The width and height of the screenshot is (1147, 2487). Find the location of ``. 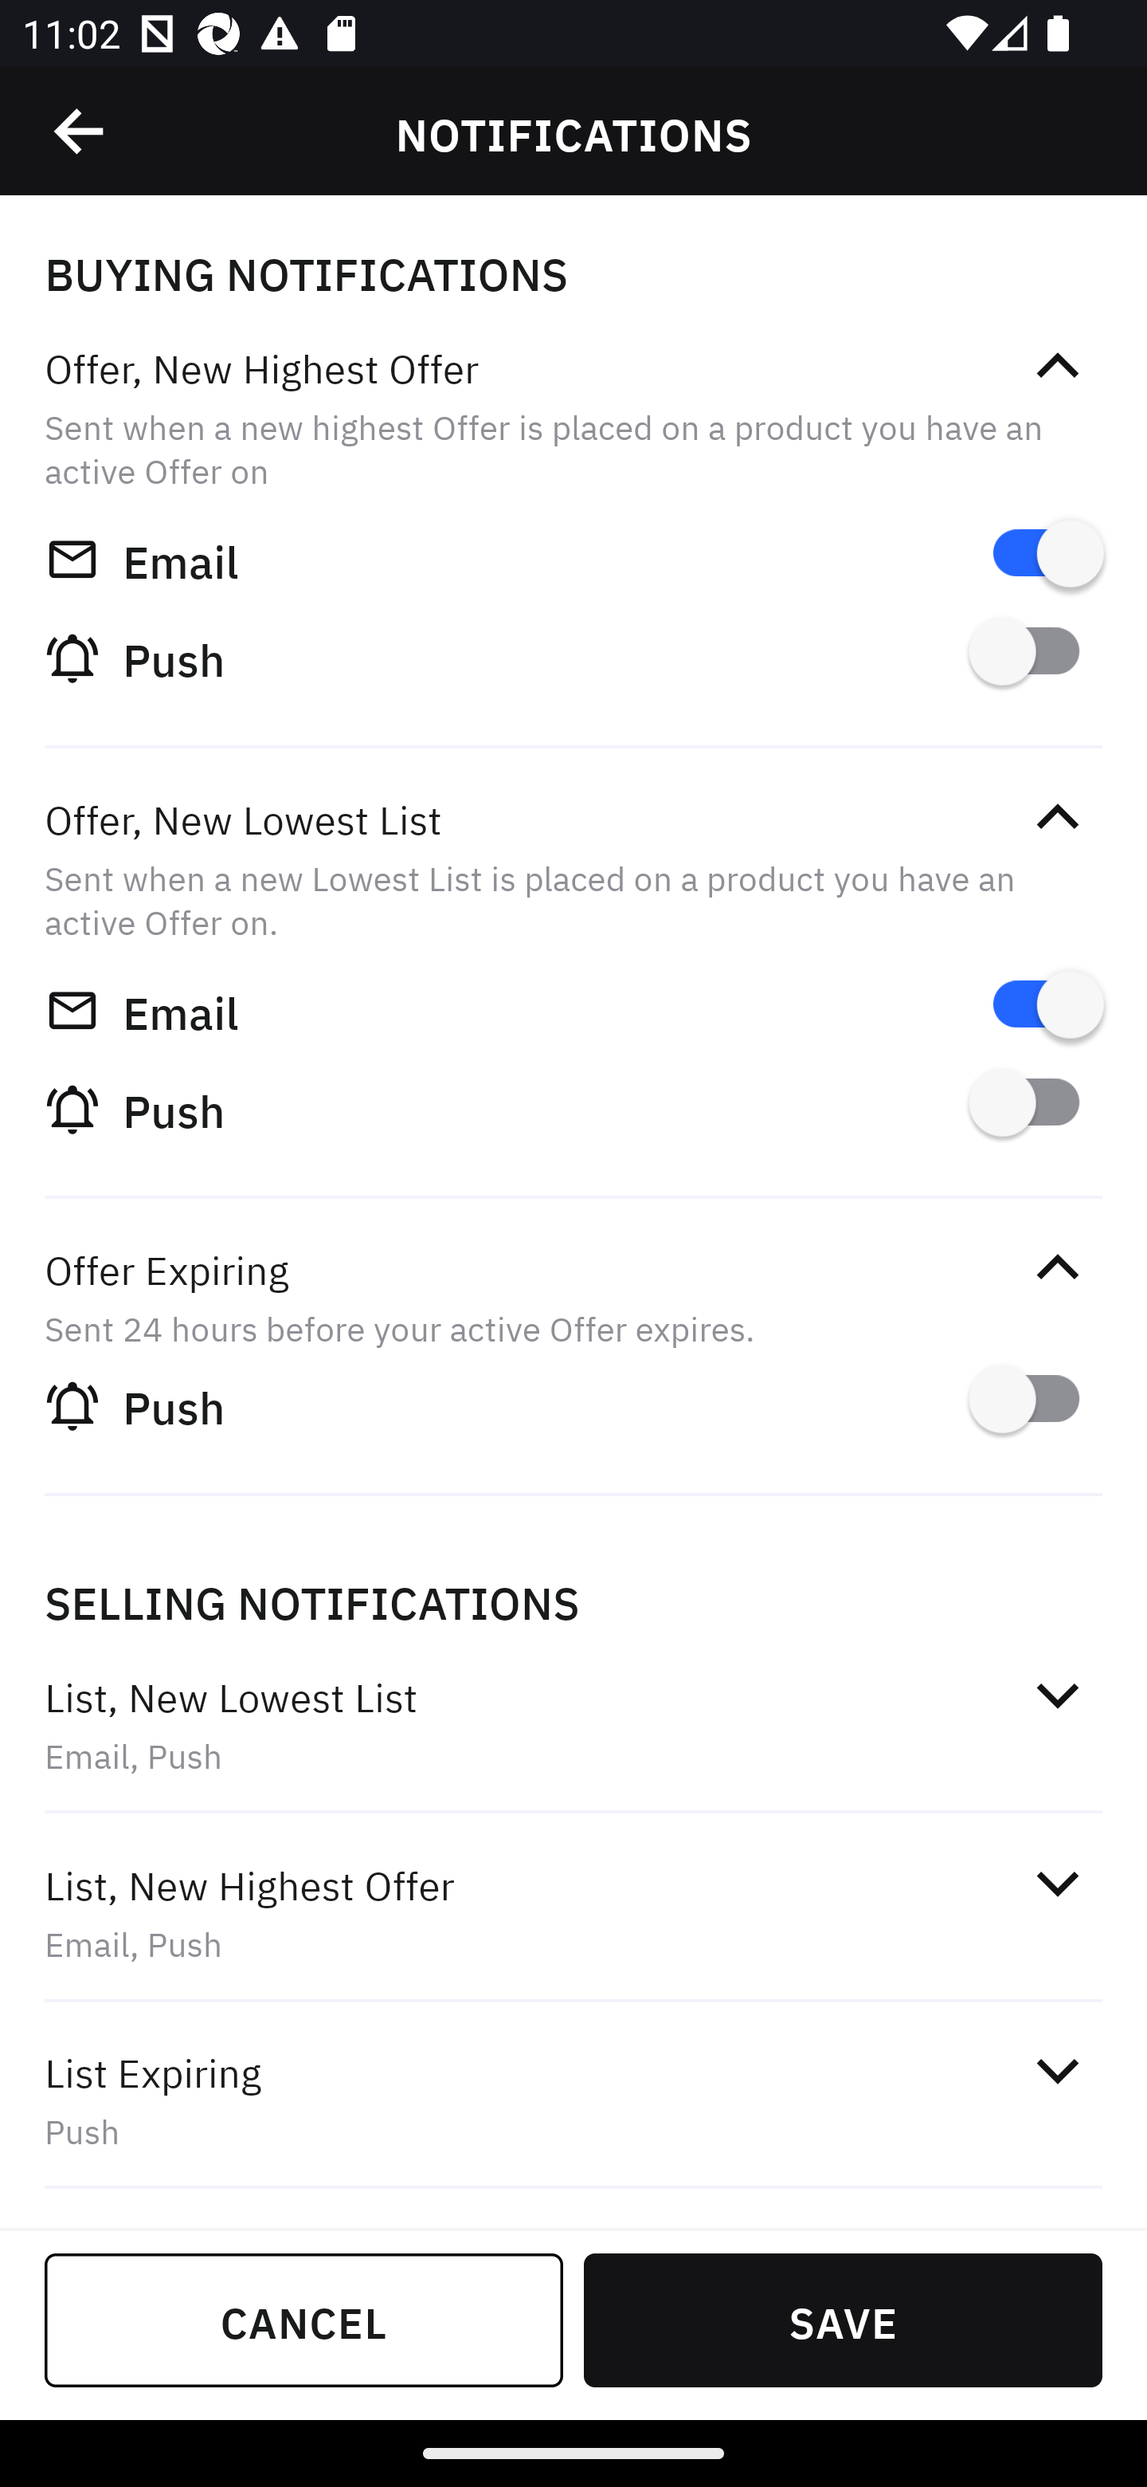

 is located at coordinates (1057, 367).